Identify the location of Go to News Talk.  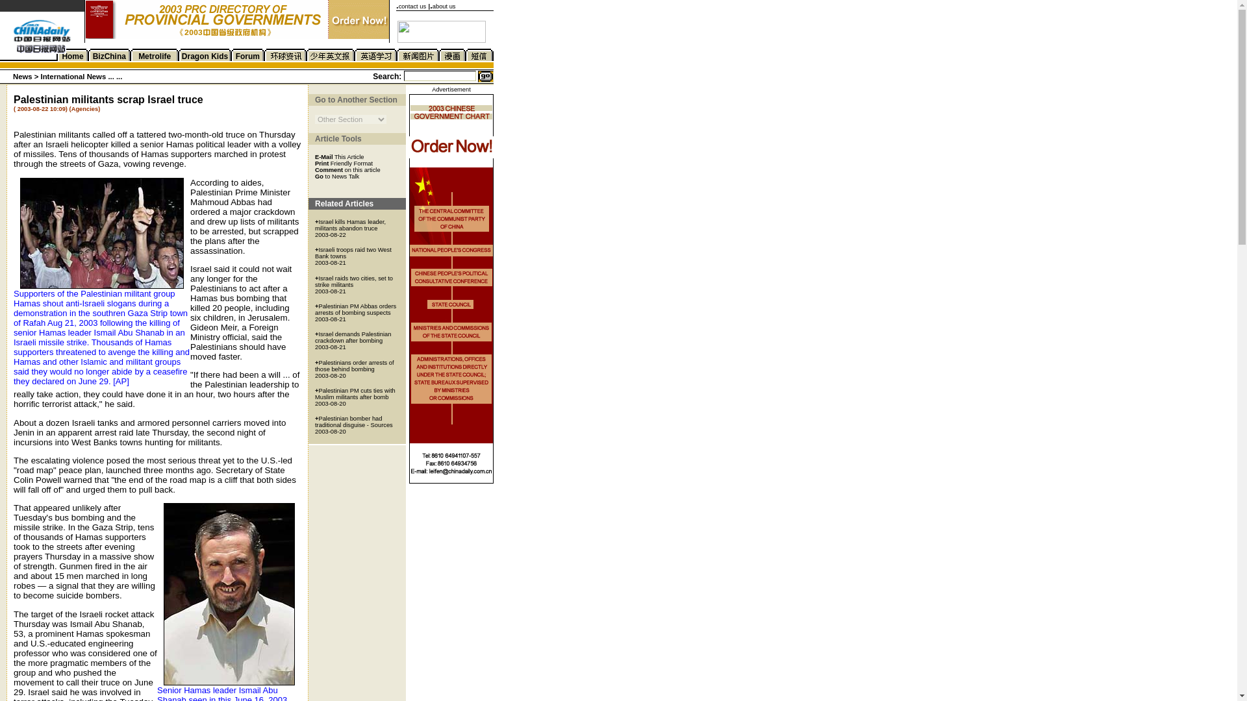
(336, 175).